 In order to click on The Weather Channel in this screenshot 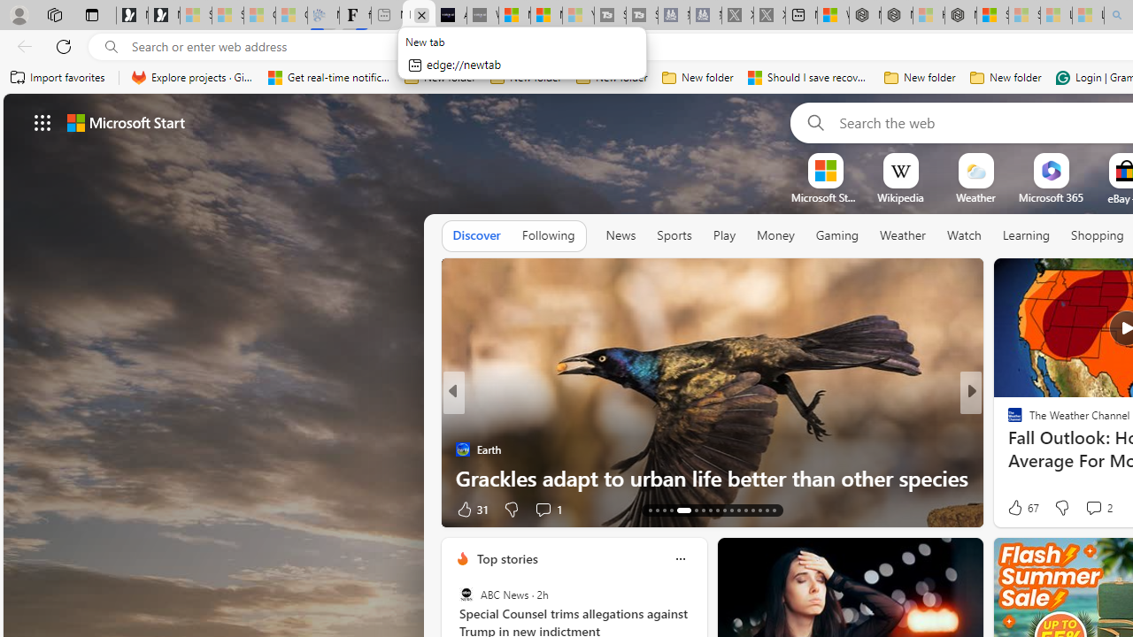, I will do `click(1007, 421)`.